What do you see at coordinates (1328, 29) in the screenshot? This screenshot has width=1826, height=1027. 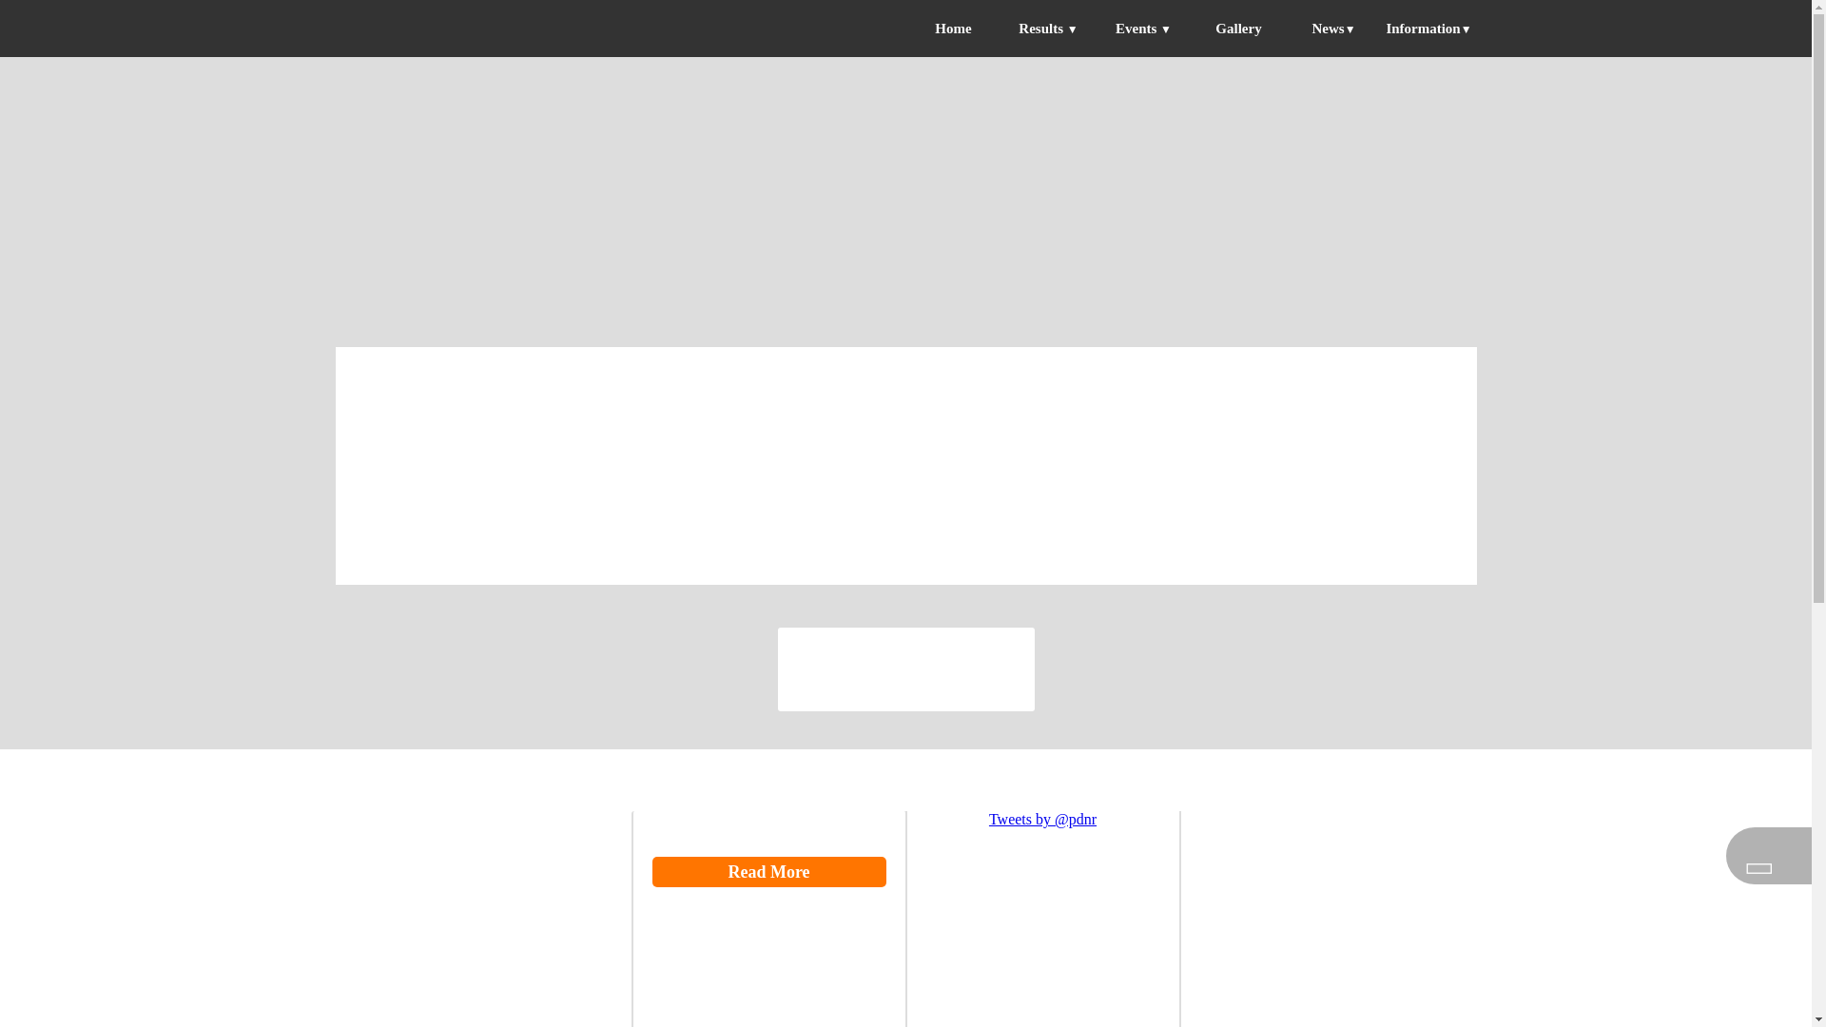 I see `News` at bounding box center [1328, 29].